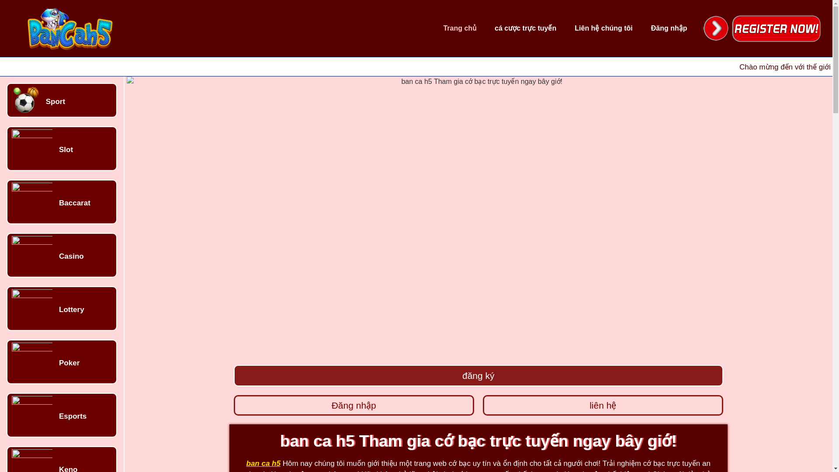 Image resolution: width=839 pixels, height=472 pixels. What do you see at coordinates (66, 149) in the screenshot?
I see `Slot` at bounding box center [66, 149].